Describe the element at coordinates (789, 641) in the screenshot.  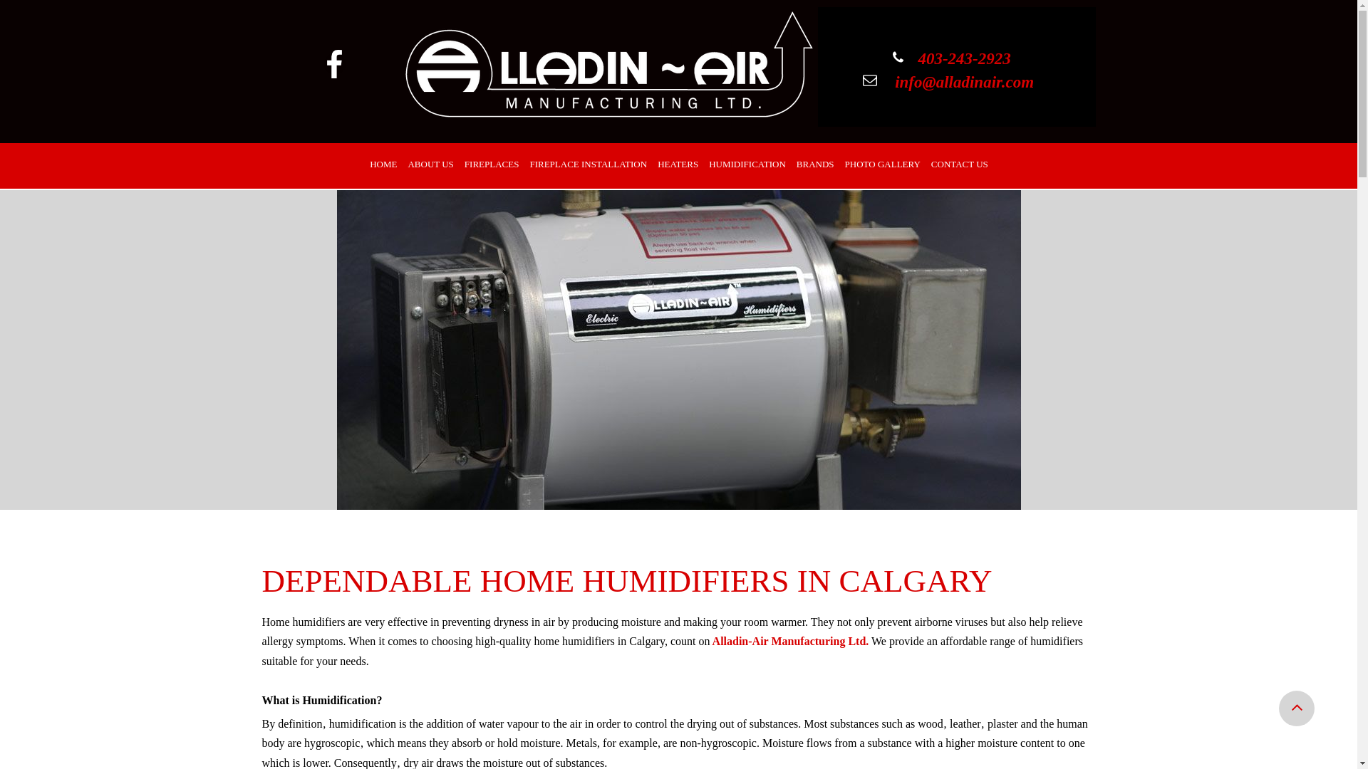
I see `Alladin-Air Manufacturing Ltd.` at that location.